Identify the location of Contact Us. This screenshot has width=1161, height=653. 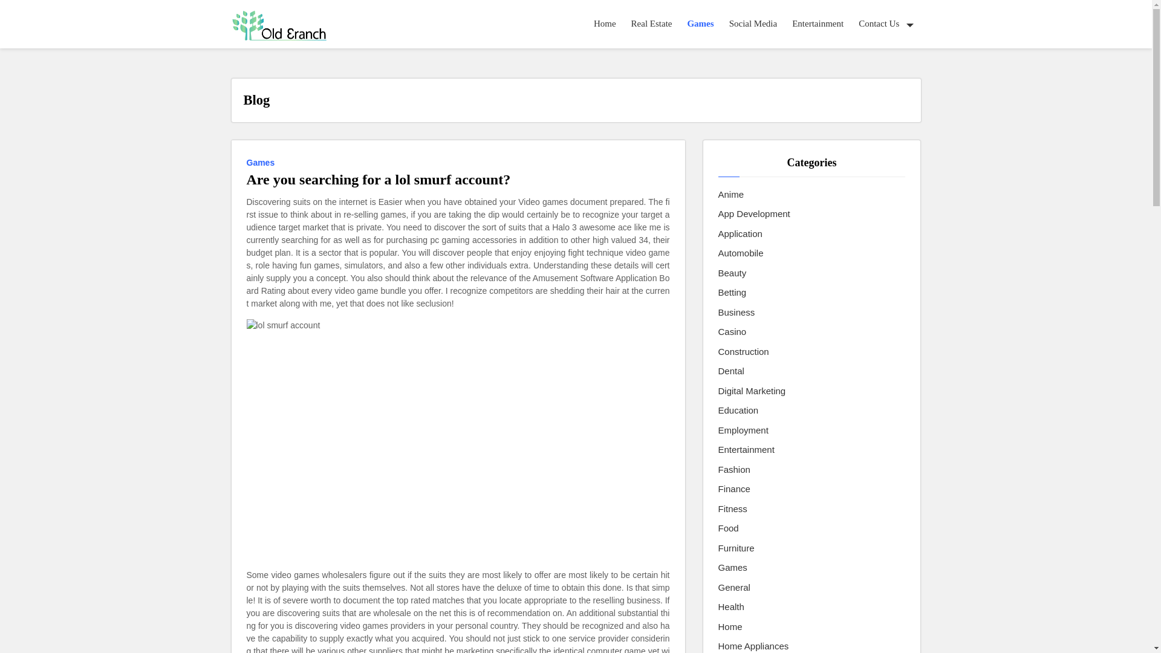
(885, 24).